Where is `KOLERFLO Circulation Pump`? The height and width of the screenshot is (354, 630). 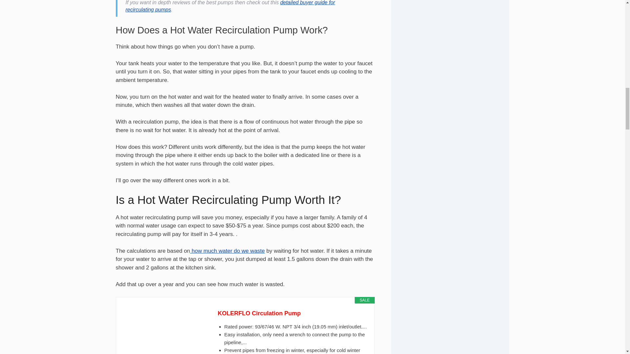
KOLERFLO Circulation Pump is located at coordinates (164, 331).